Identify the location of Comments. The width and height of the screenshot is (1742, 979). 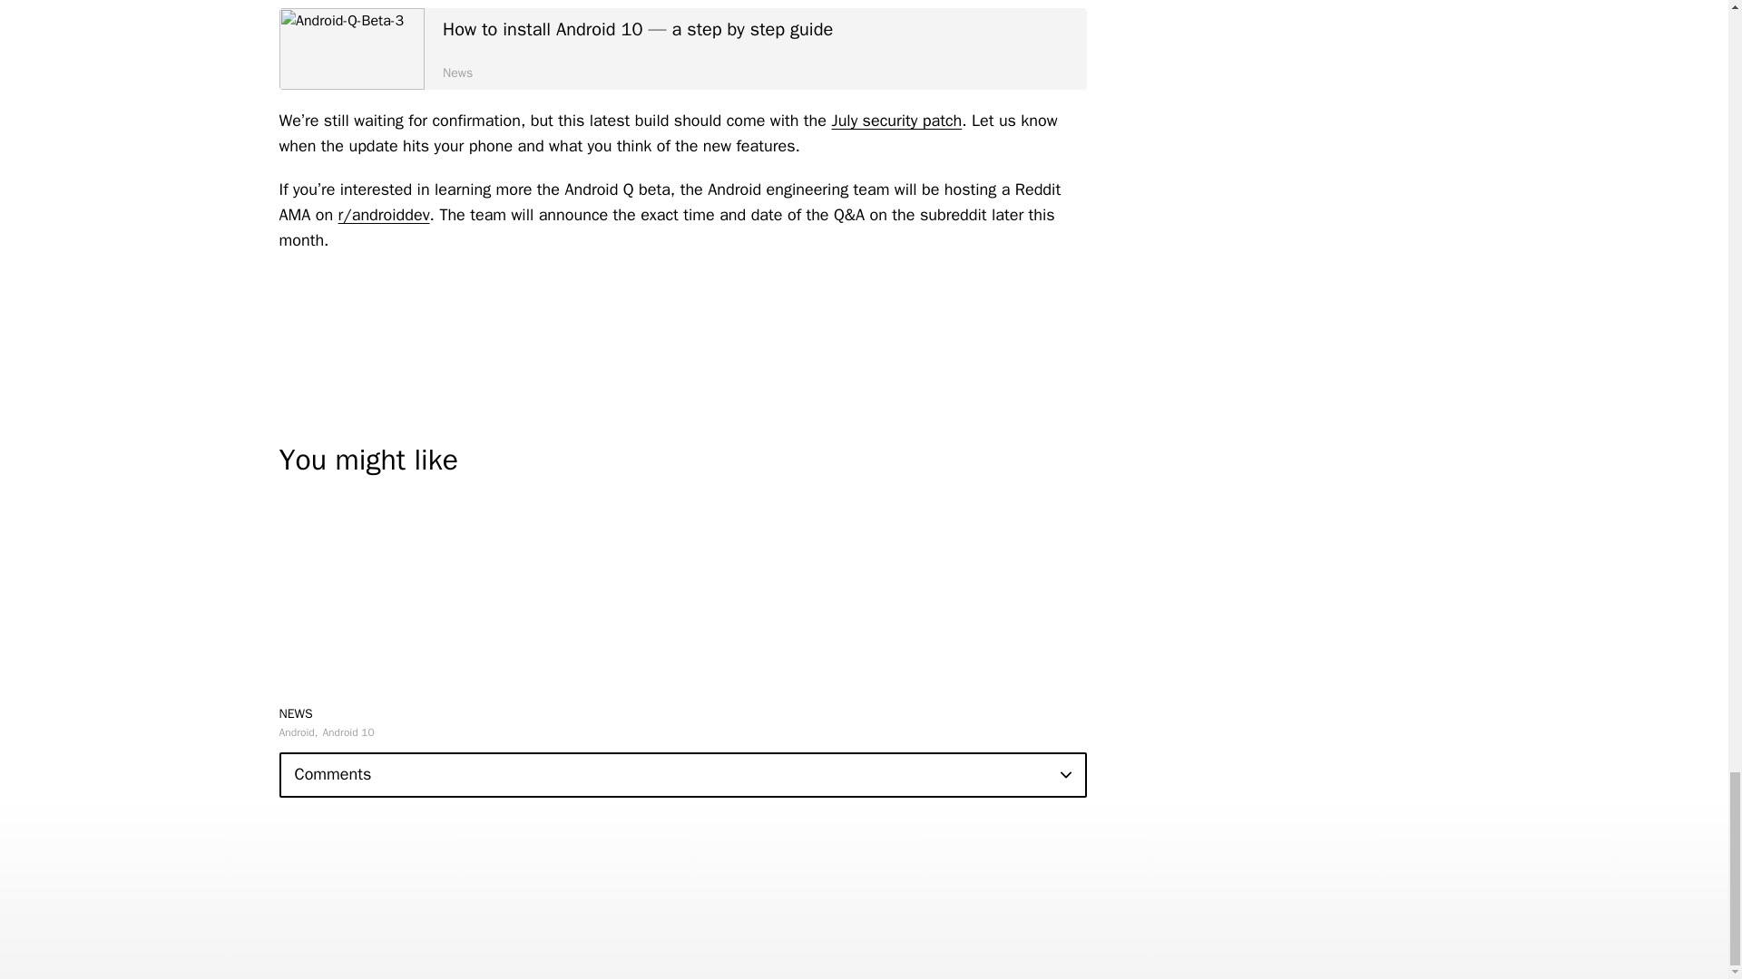
(682, 775).